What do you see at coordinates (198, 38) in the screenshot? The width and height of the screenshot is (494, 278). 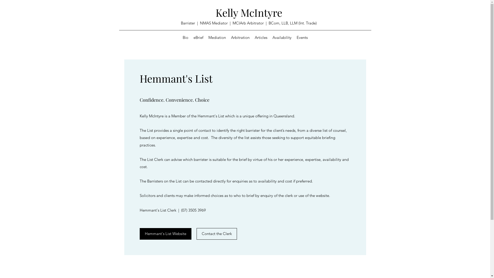 I see `eBrief` at bounding box center [198, 38].